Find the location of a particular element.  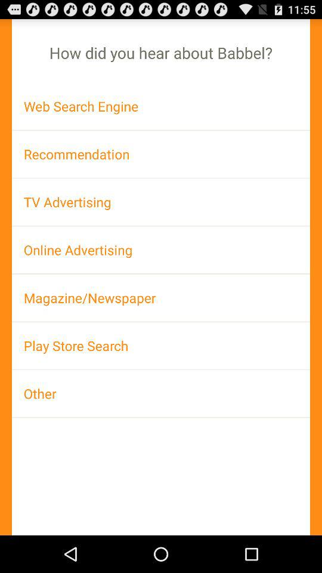

launch tv advertising app is located at coordinates (161, 202).